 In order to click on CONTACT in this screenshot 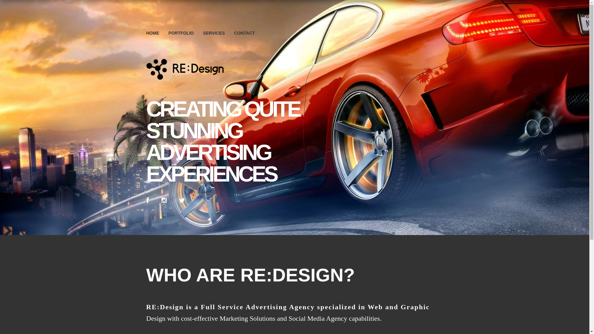, I will do `click(246, 33)`.